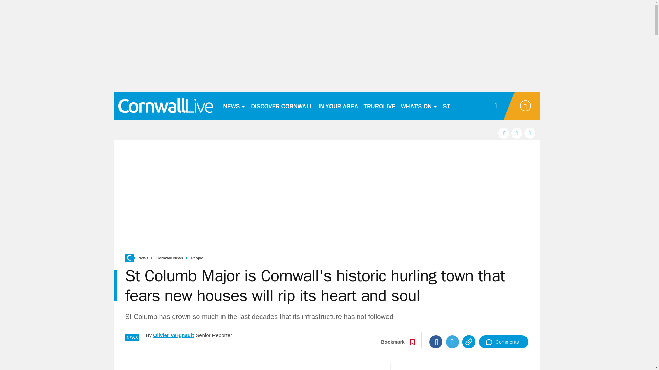 This screenshot has height=370, width=659. Describe the element at coordinates (282, 106) in the screenshot. I see `DISCOVER CORNWALL` at that location.